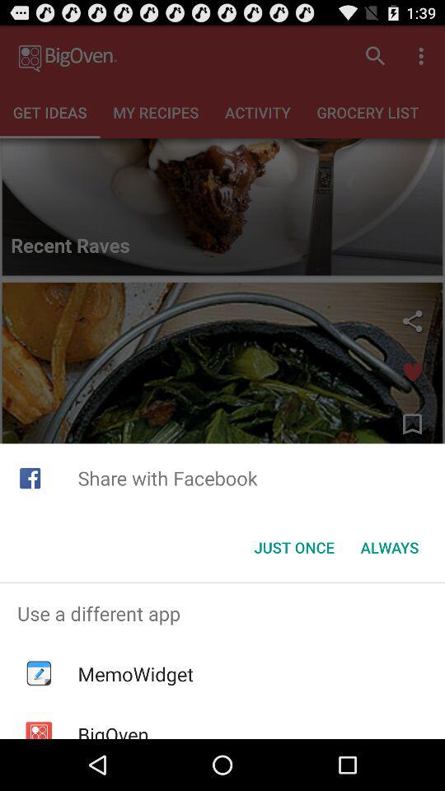 This screenshot has width=445, height=791. I want to click on press item above the bigoven, so click(135, 674).